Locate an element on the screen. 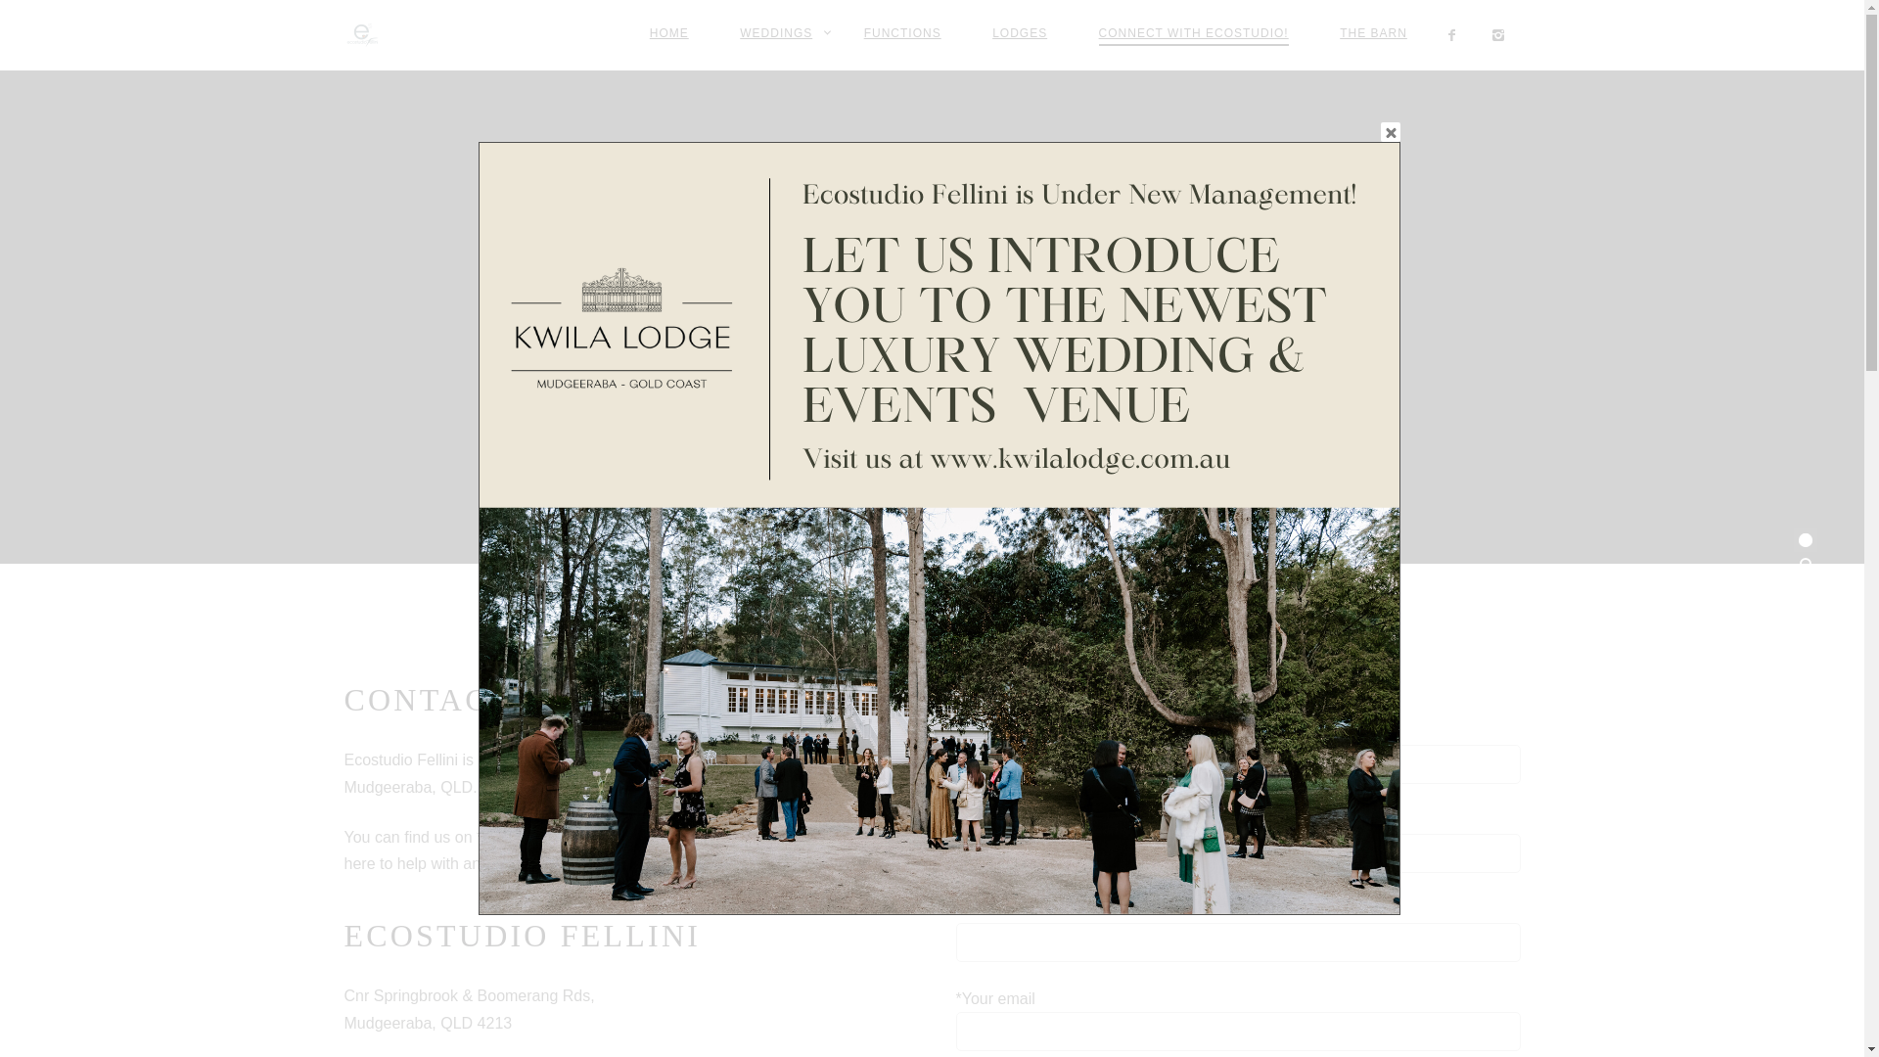  LODGES is located at coordinates (1020, 33).